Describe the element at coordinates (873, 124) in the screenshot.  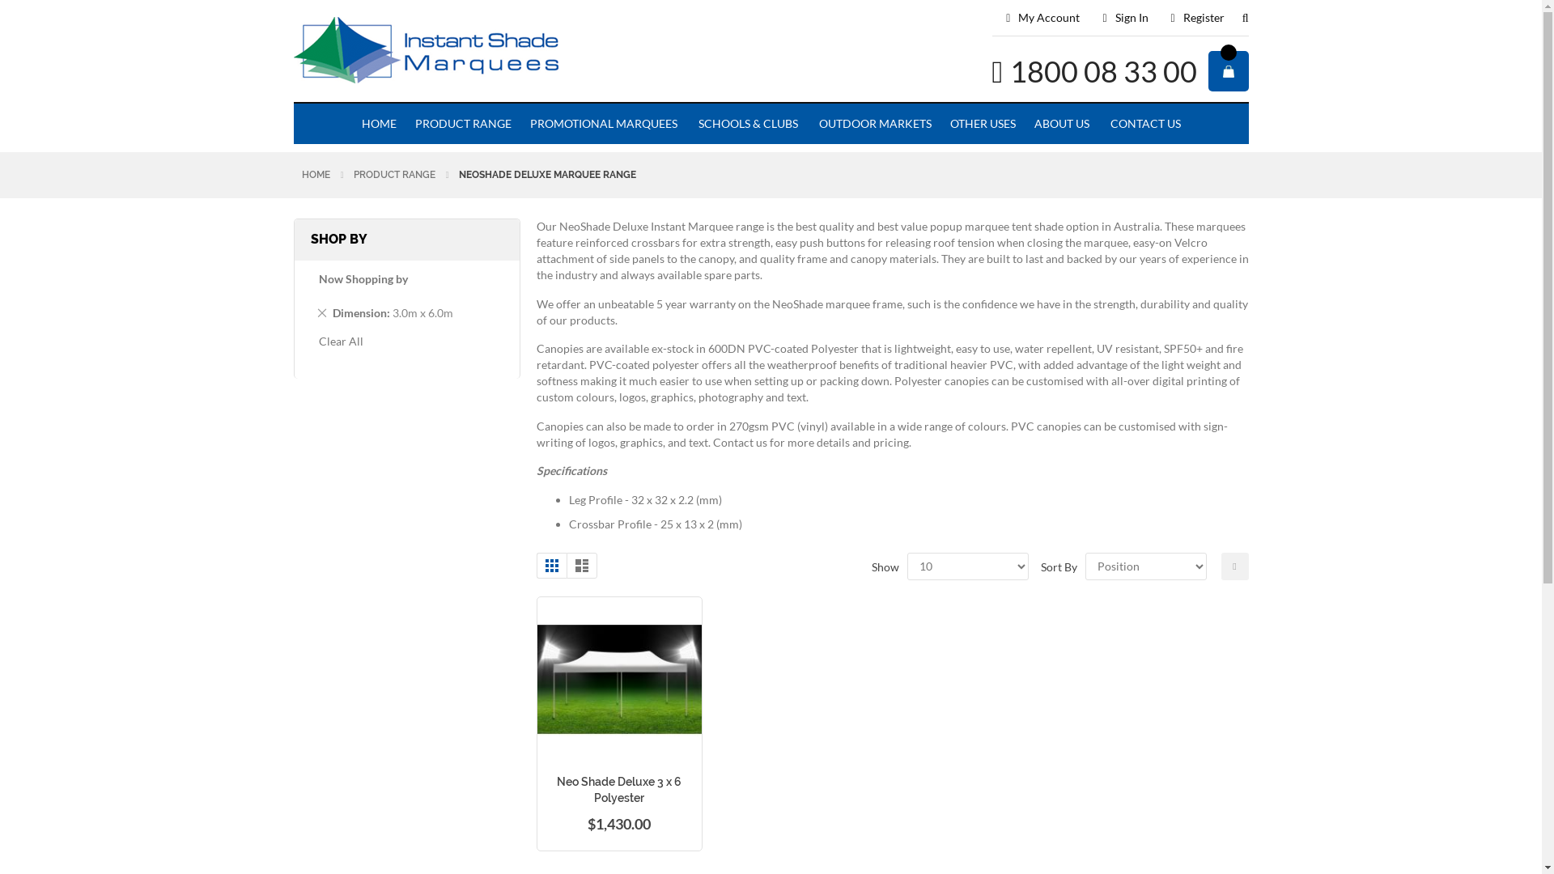
I see ` OUTDOOR MARKETS` at that location.